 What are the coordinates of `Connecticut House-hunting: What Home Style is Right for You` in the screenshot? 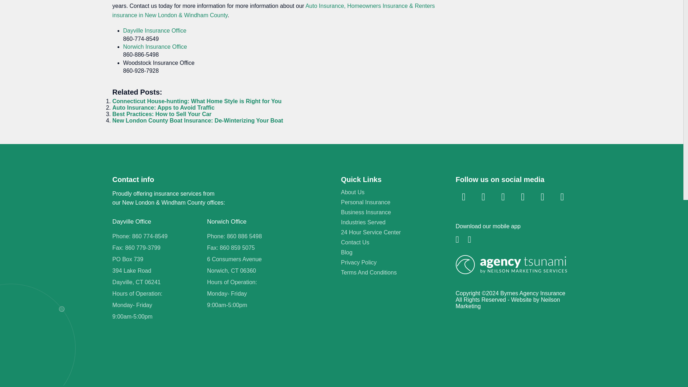 It's located at (197, 101).